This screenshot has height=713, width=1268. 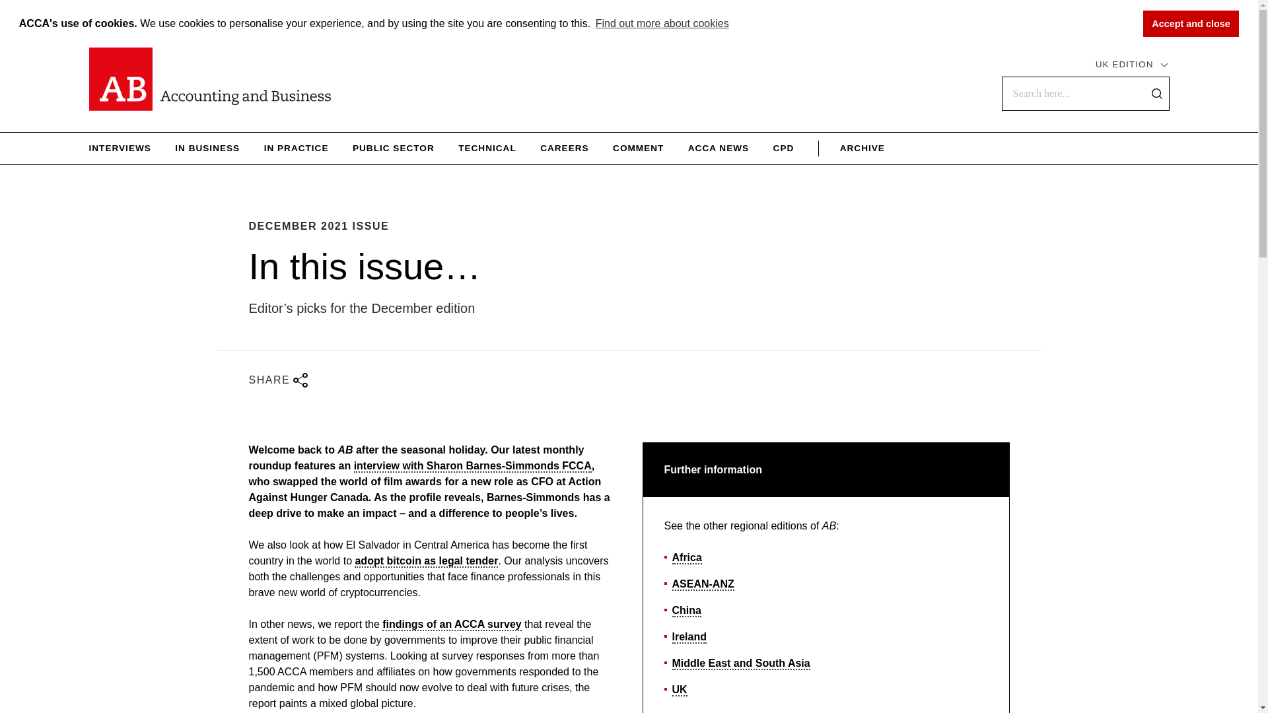 I want to click on CAREERS, so click(x=564, y=148).